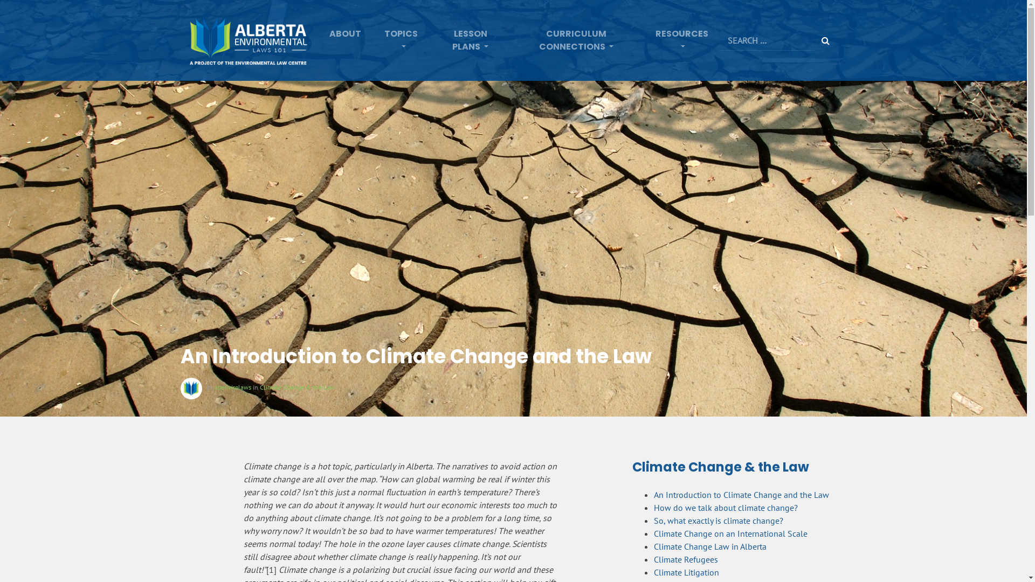  I want to click on abenvirolaws, so click(233, 387).